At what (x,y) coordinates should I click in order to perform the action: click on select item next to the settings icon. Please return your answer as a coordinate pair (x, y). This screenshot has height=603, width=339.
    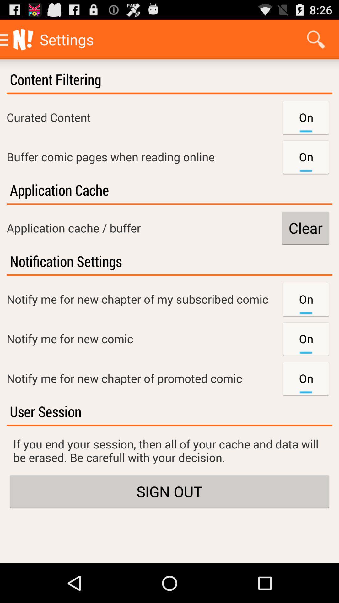
    Looking at the image, I should click on (316, 40).